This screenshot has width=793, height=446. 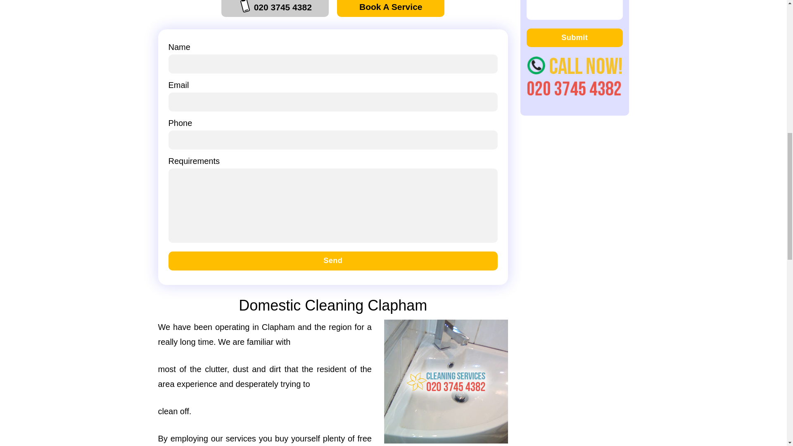 I want to click on Submit, so click(x=574, y=38).